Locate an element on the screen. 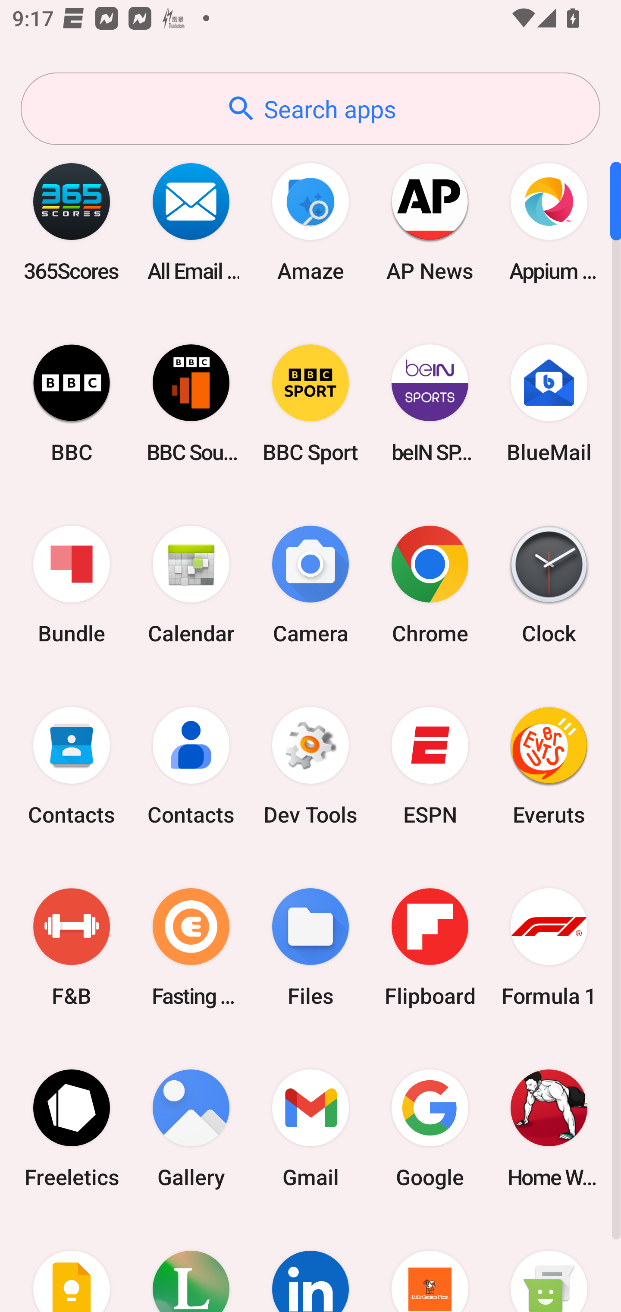 This screenshot has height=1312, width=621. F&B is located at coordinates (72, 947).